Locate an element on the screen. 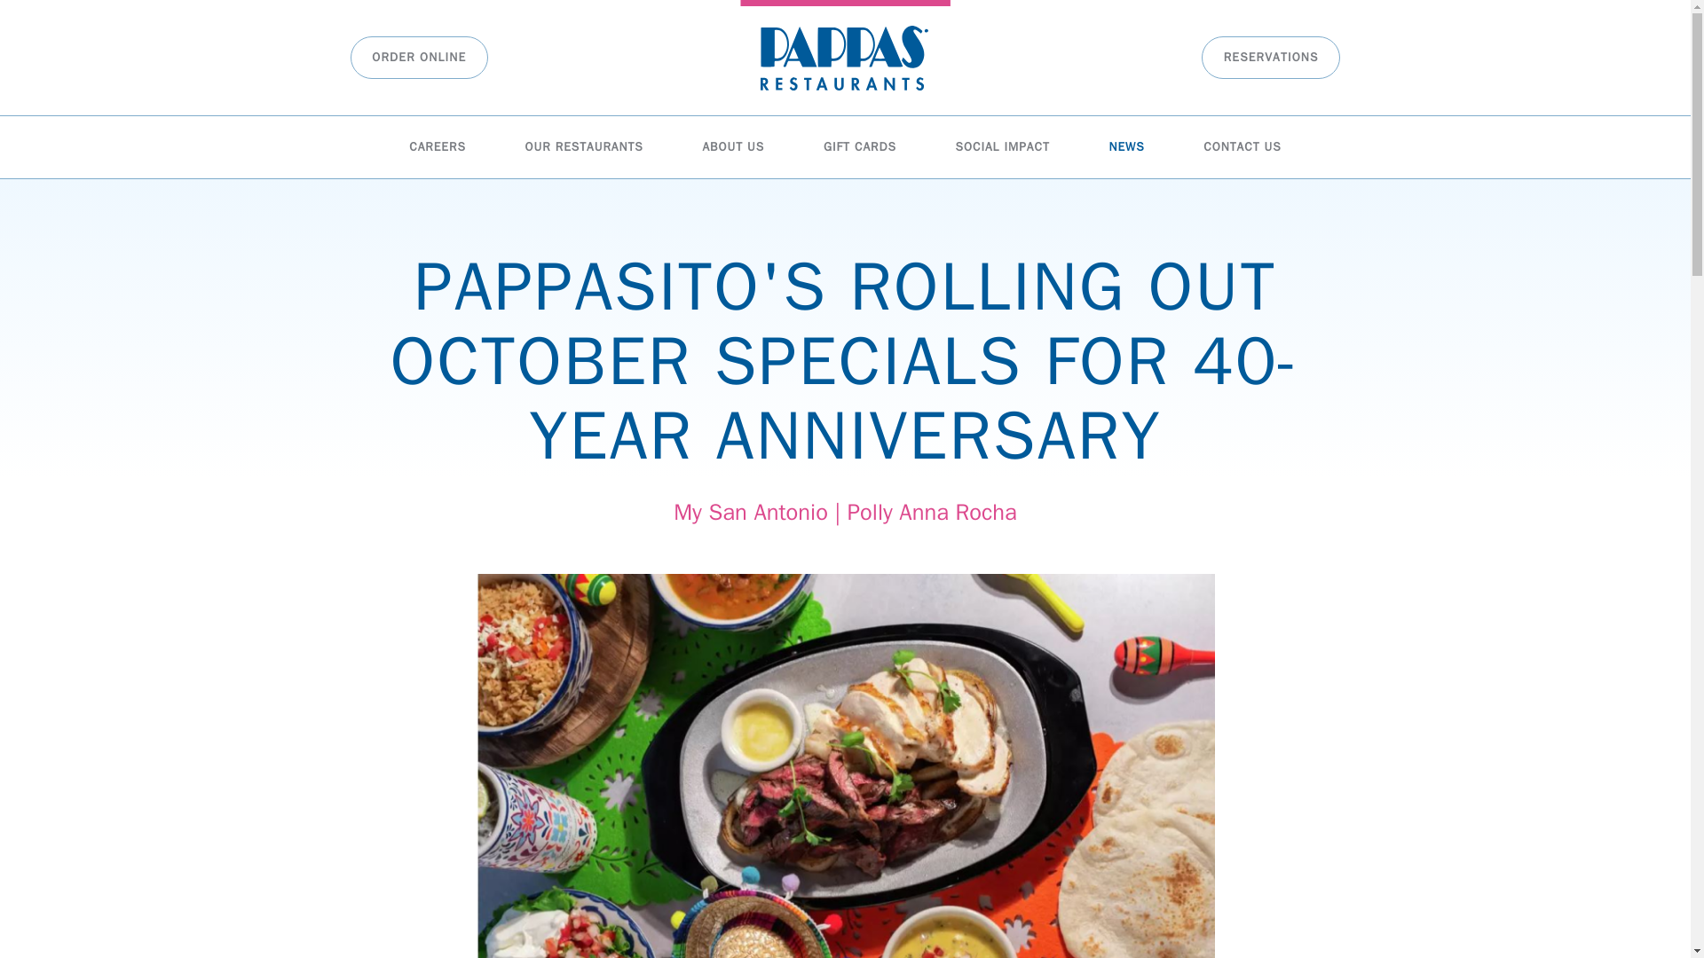  RESERVATIONS is located at coordinates (1271, 57).